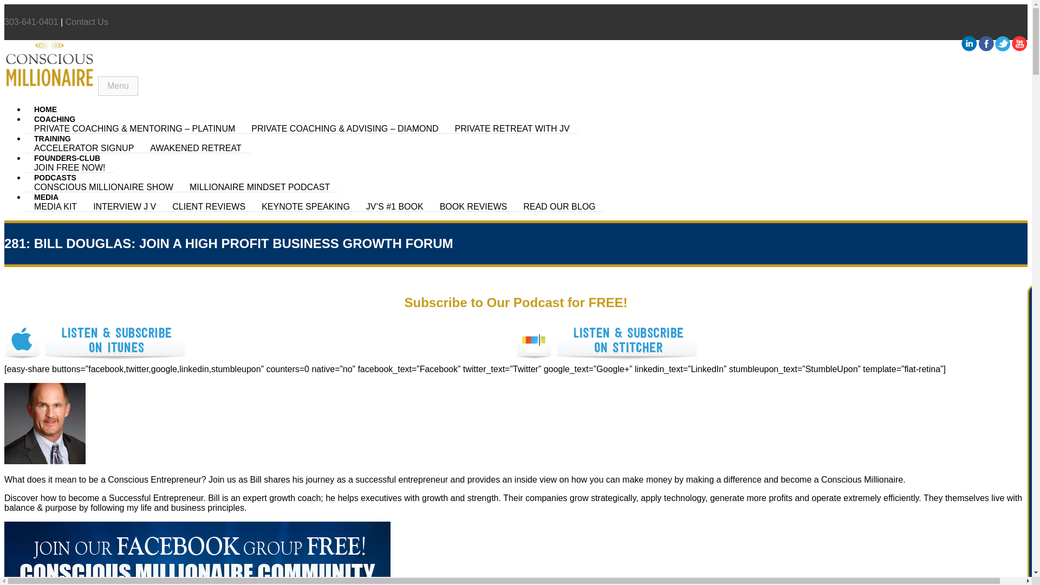 The width and height of the screenshot is (1040, 585). Describe the element at coordinates (259, 187) in the screenshot. I see `MILLIONAIRE MINDSET PODCAST` at that location.